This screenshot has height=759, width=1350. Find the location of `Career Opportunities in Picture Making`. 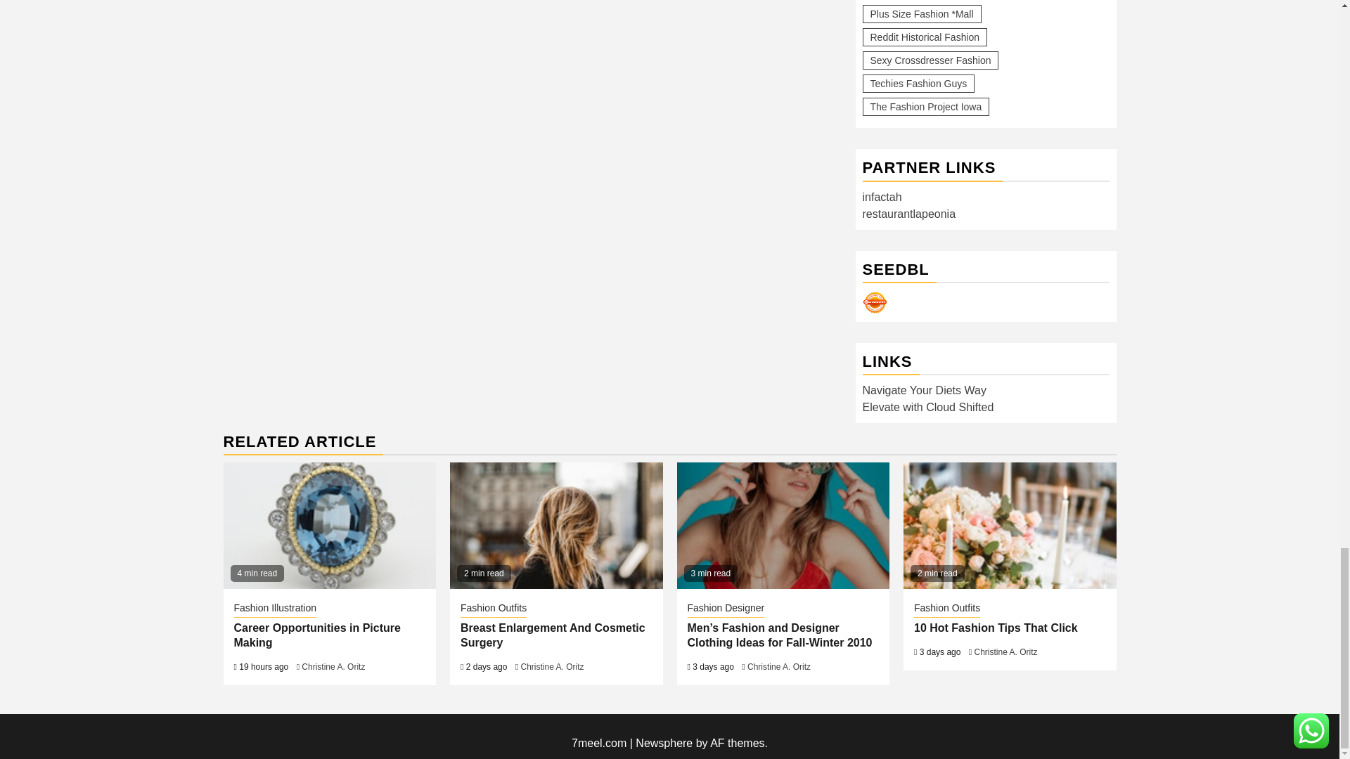

Career Opportunities in Picture Making is located at coordinates (330, 526).